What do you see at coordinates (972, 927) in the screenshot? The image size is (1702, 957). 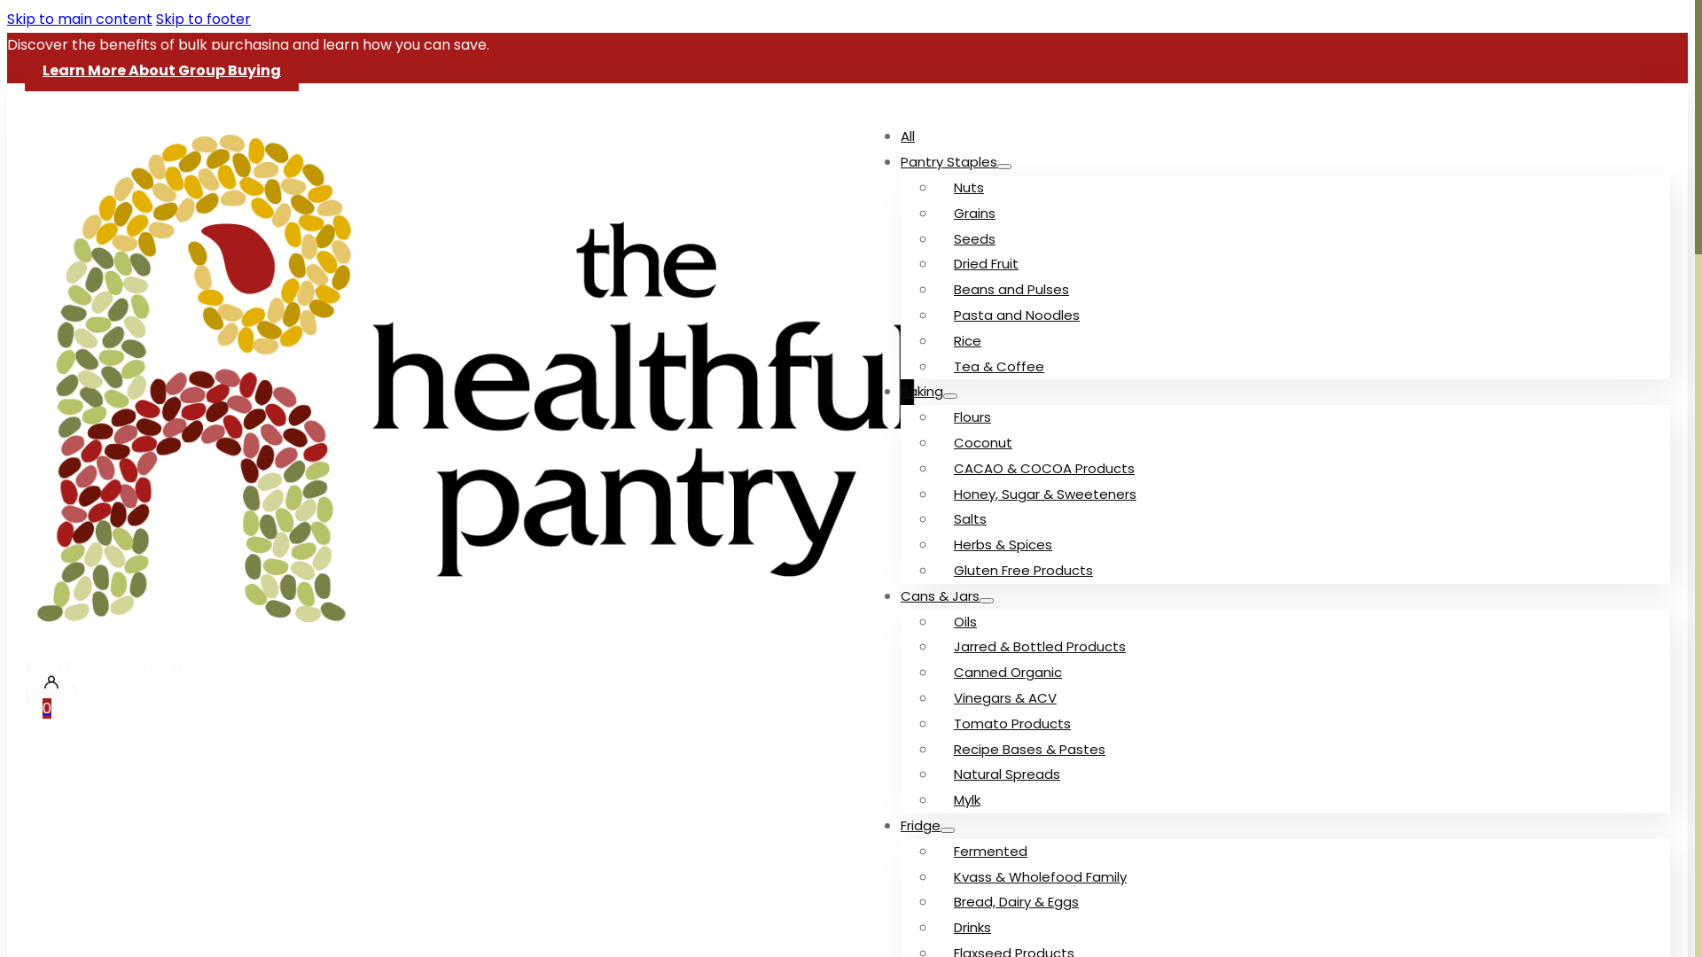 I see `Drinks` at bounding box center [972, 927].